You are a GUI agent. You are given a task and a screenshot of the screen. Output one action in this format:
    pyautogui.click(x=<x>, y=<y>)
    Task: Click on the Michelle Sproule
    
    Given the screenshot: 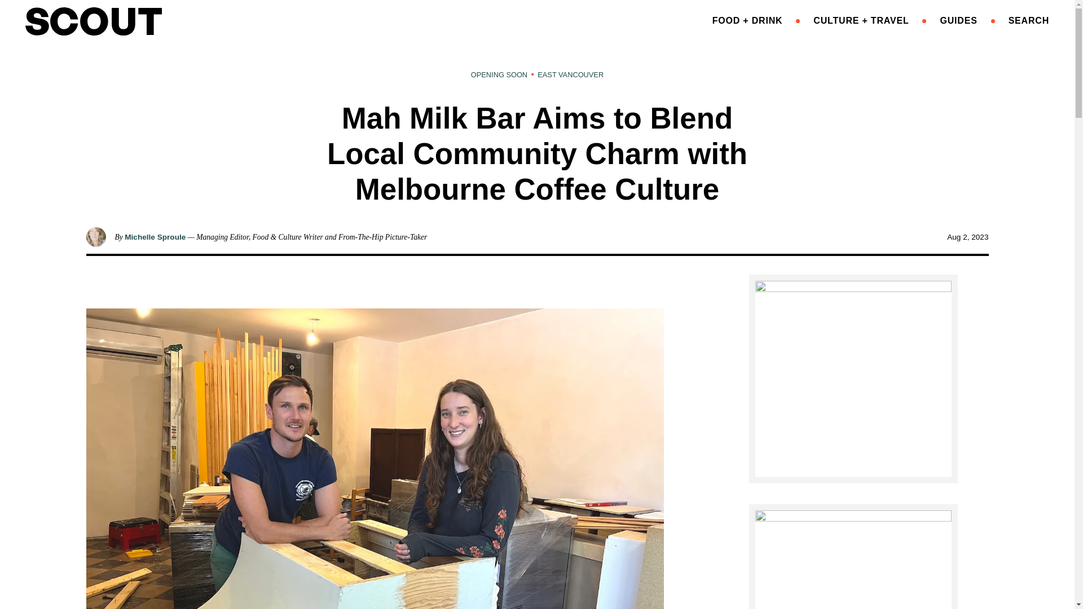 What is the action you would take?
    pyautogui.click(x=155, y=237)
    